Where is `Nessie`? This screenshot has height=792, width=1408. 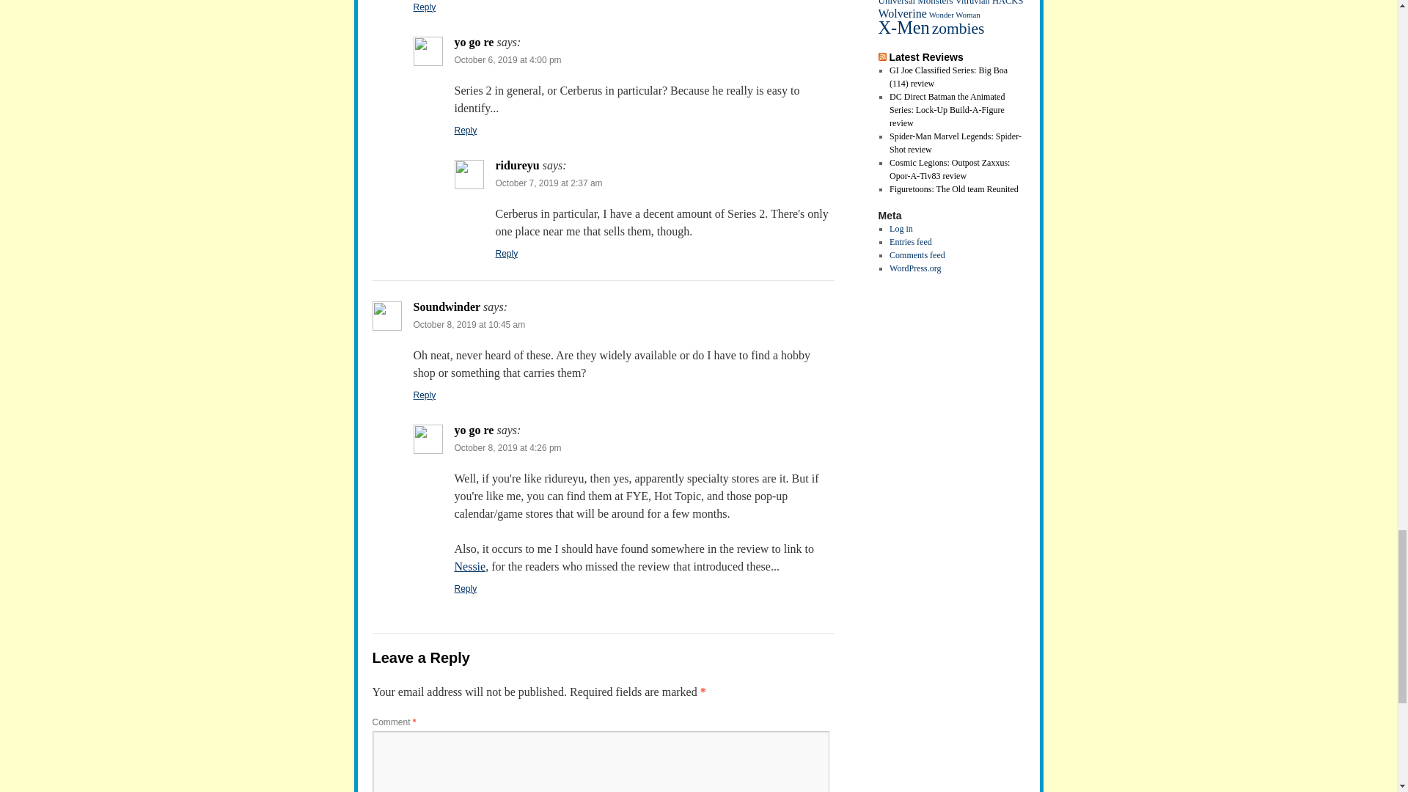 Nessie is located at coordinates (470, 566).